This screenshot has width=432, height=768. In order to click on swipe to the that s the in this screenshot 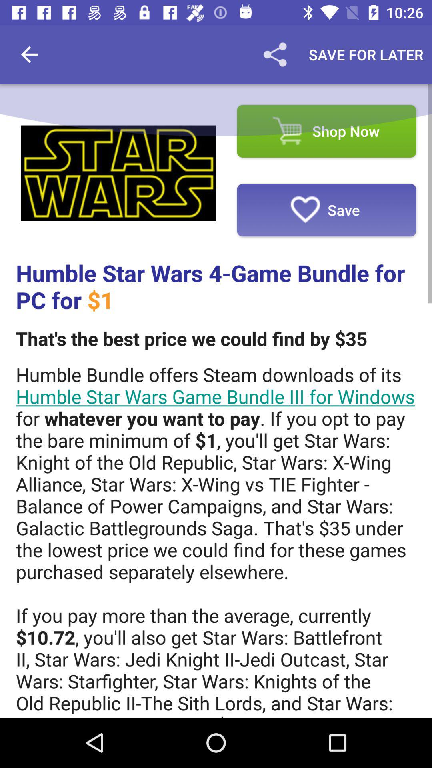, I will do `click(191, 338)`.